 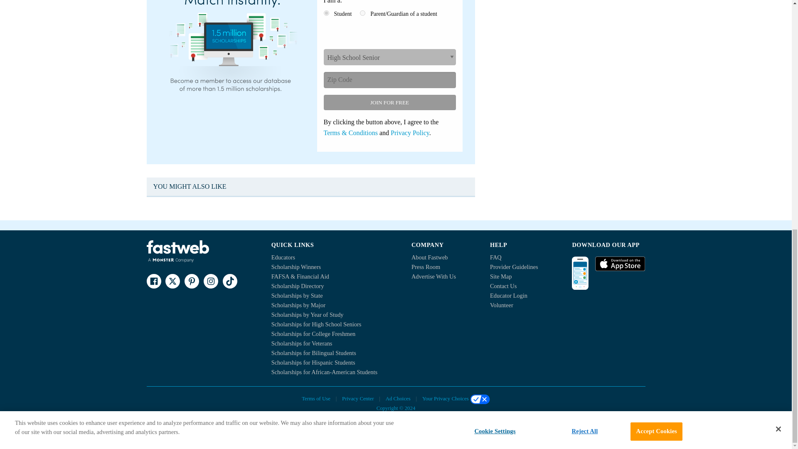 What do you see at coordinates (362, 12) in the screenshot?
I see `2` at bounding box center [362, 12].